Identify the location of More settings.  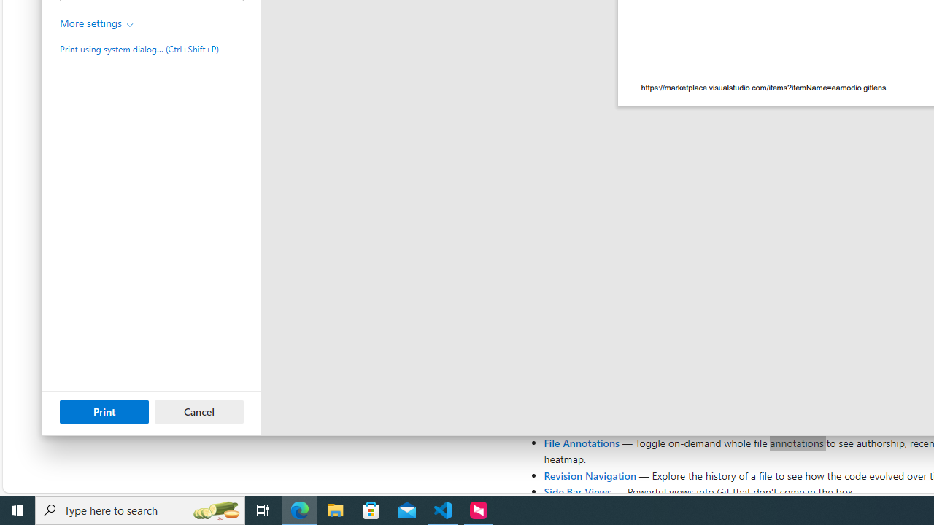
(97, 23).